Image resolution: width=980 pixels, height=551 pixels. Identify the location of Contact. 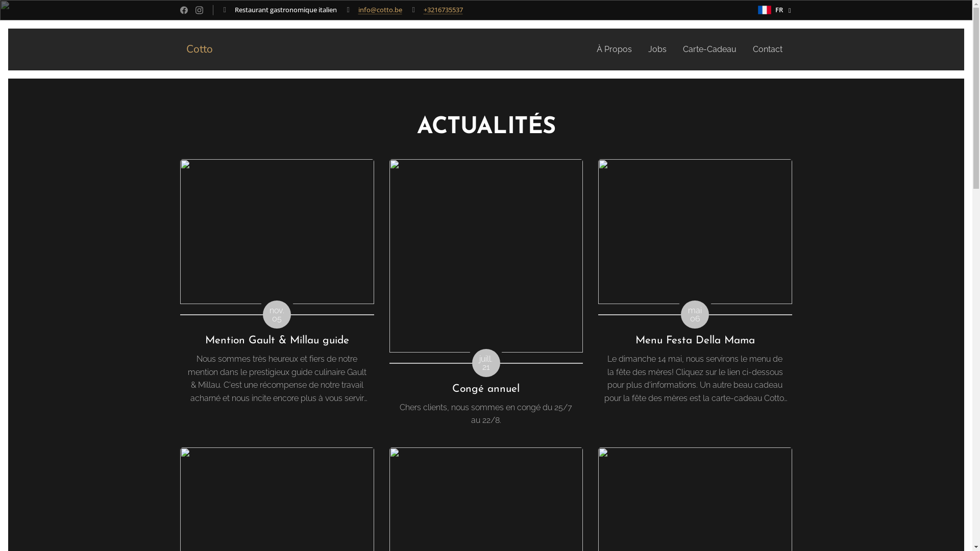
(763, 49).